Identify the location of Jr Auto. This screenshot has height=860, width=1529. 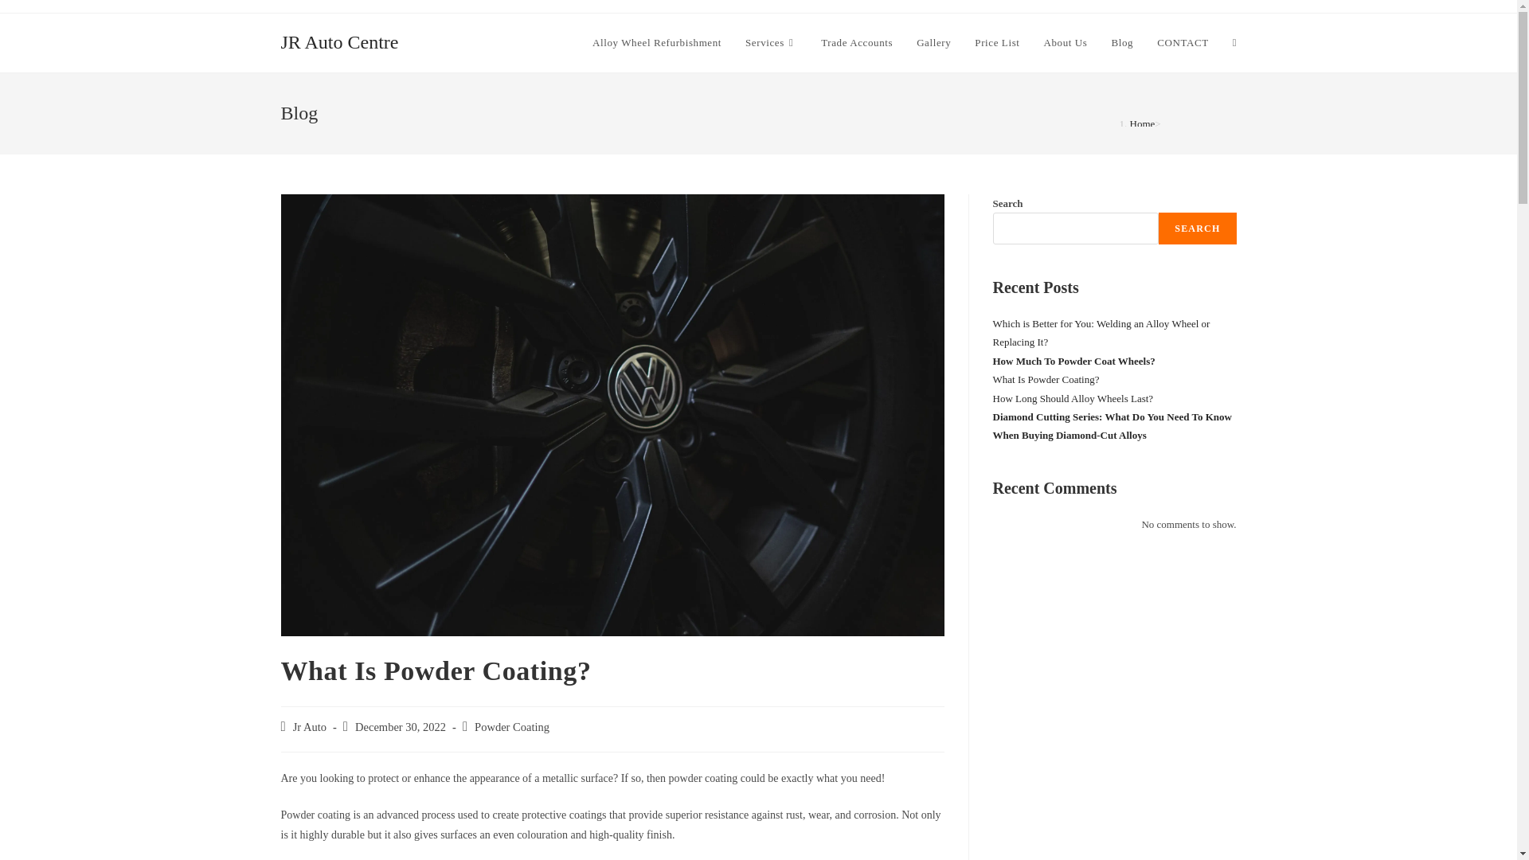
(310, 727).